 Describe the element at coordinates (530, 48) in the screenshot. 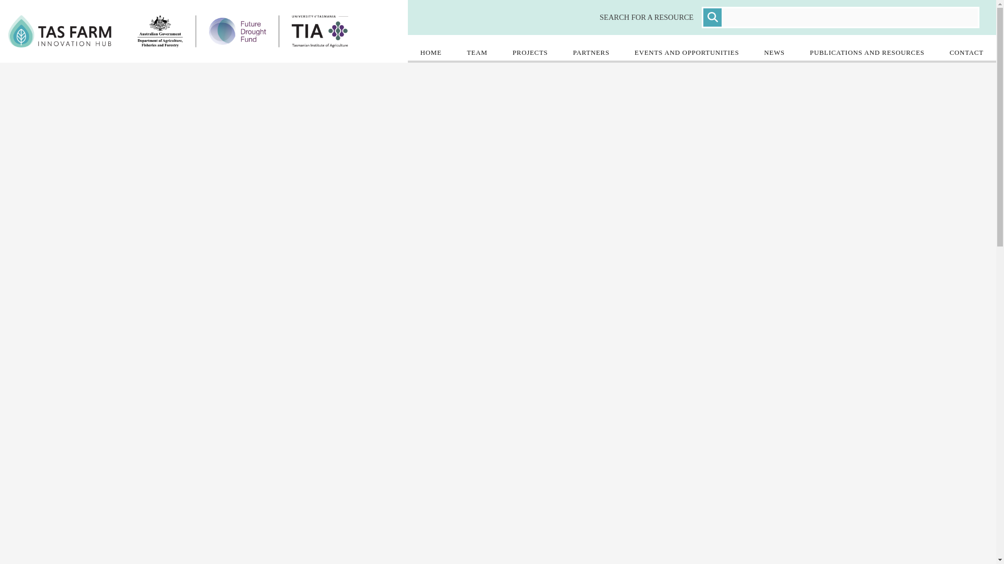

I see `PROJECTS` at that location.